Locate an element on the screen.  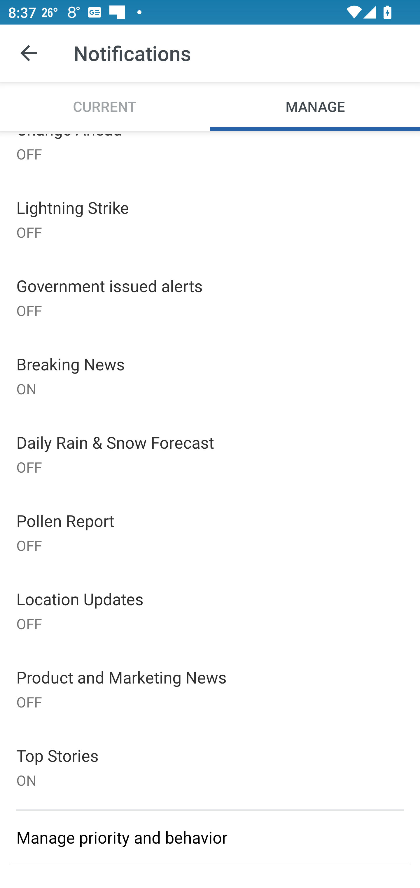
Daily Rain & Snow Forecast OFF is located at coordinates (210, 454).